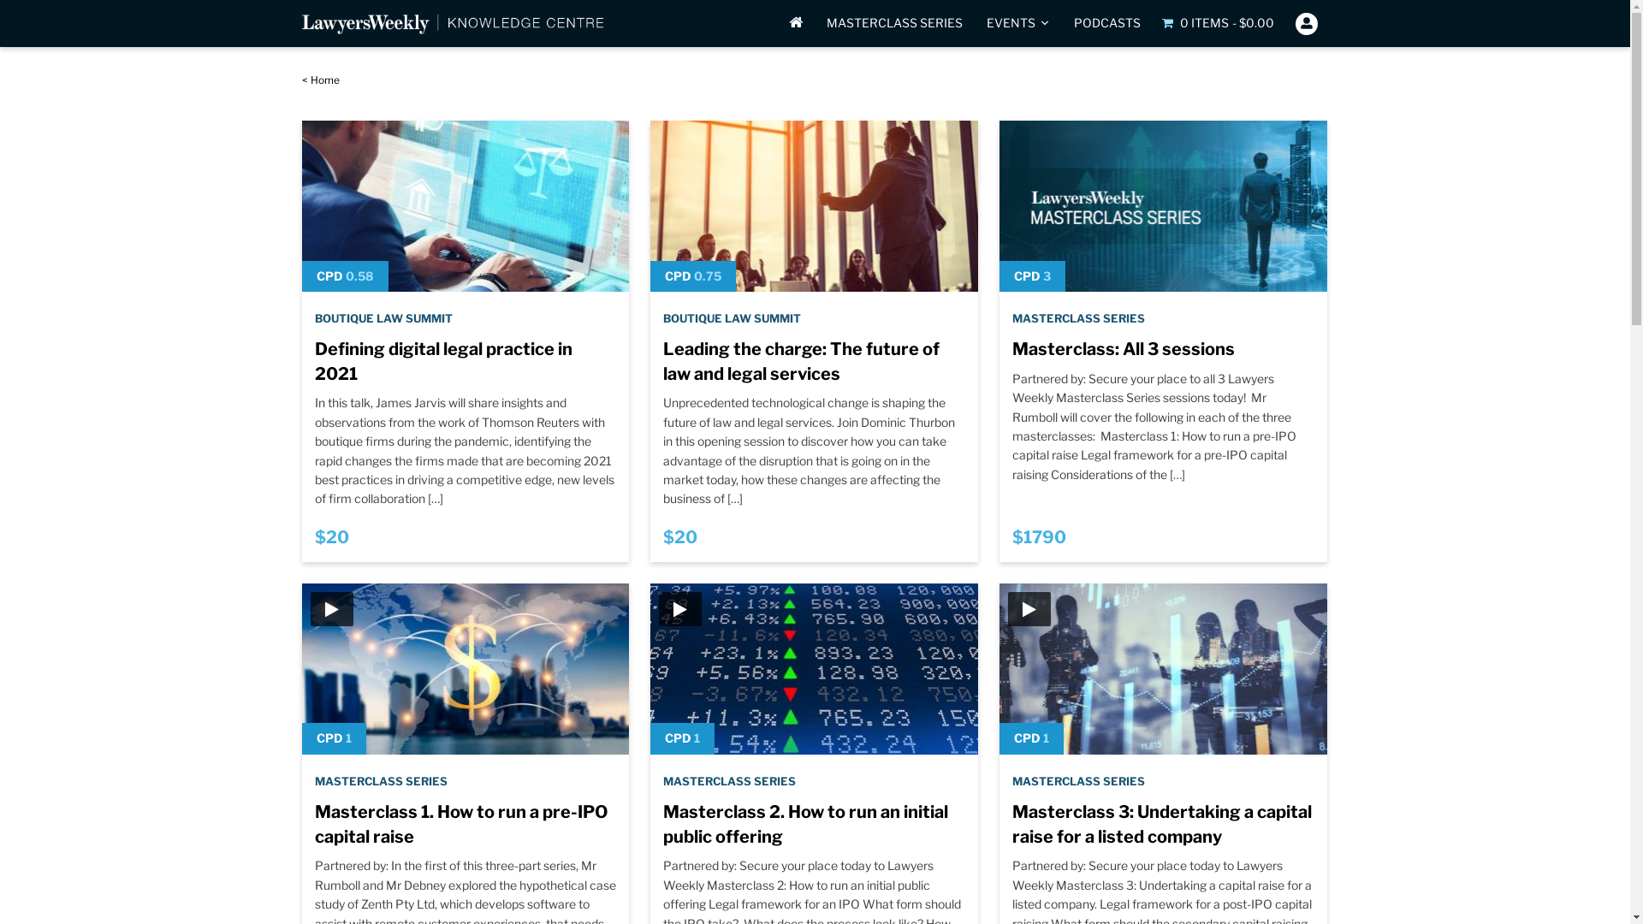 Image resolution: width=1643 pixels, height=924 pixels. I want to click on MASTERCLASS SERIES, so click(382, 780).